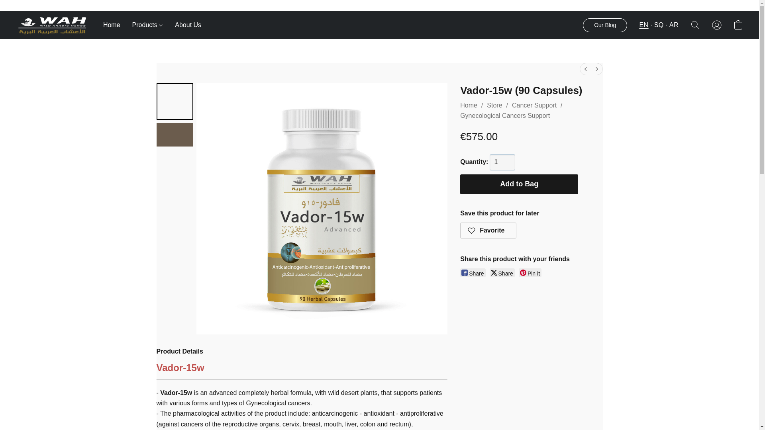 The image size is (765, 430). What do you see at coordinates (530, 272) in the screenshot?
I see `Pin it` at bounding box center [530, 272].